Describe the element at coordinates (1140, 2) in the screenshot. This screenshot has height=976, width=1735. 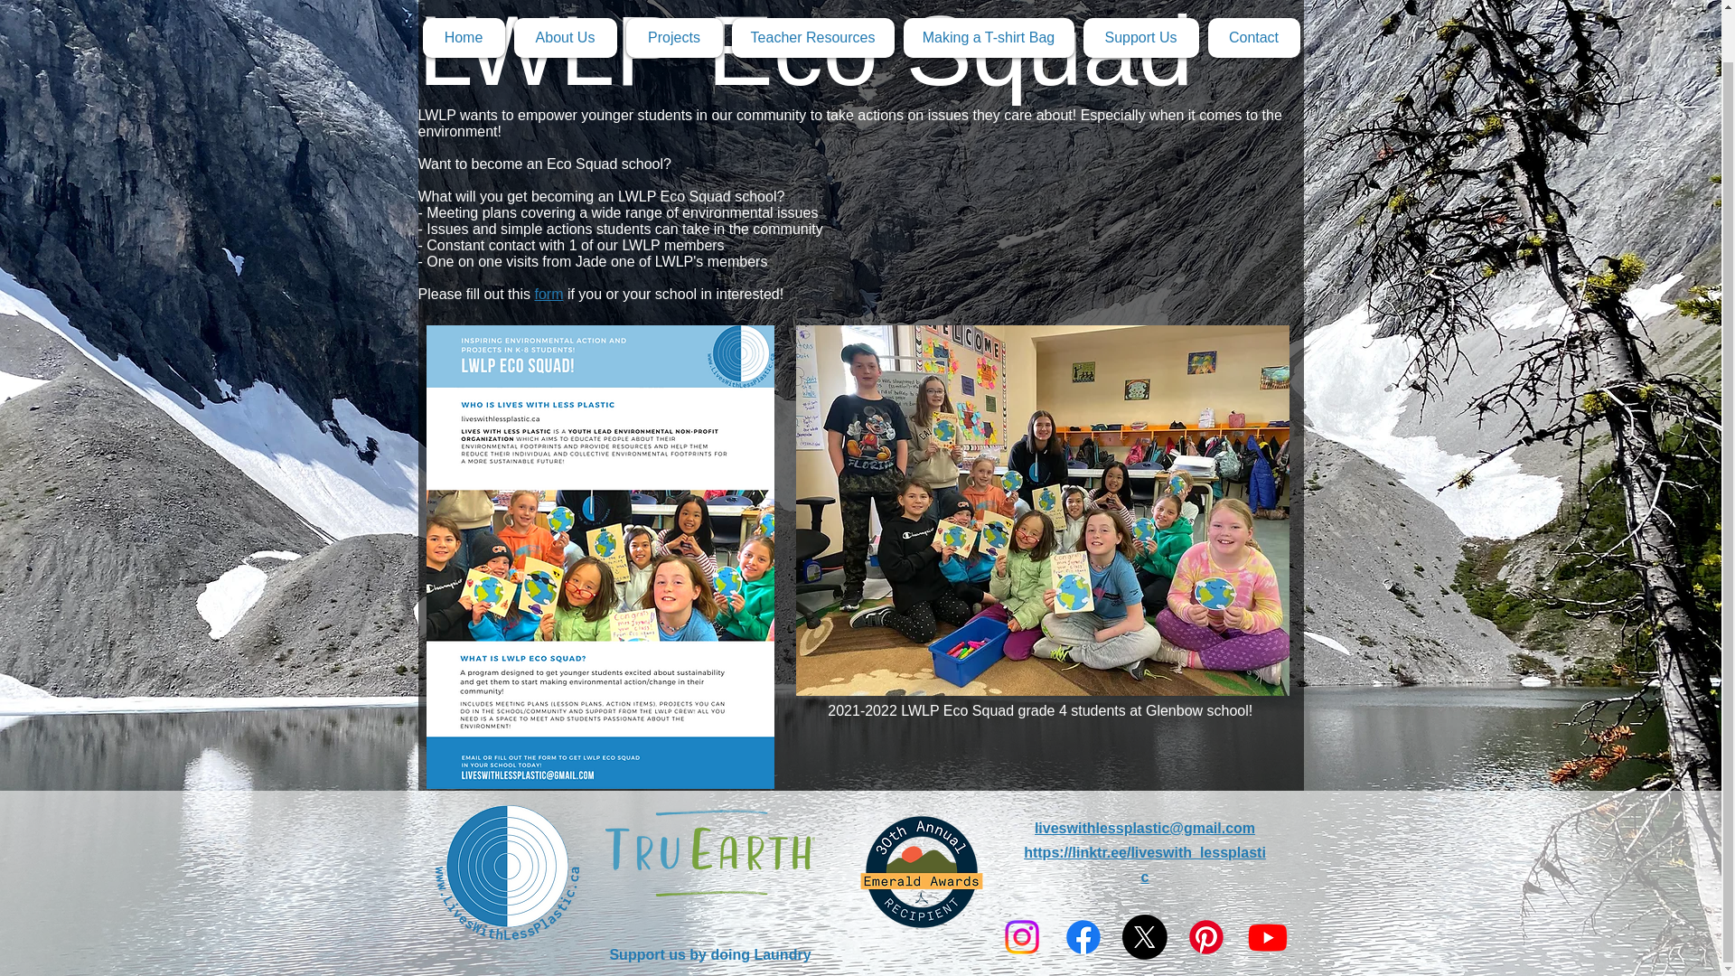
I see `Support Us` at that location.